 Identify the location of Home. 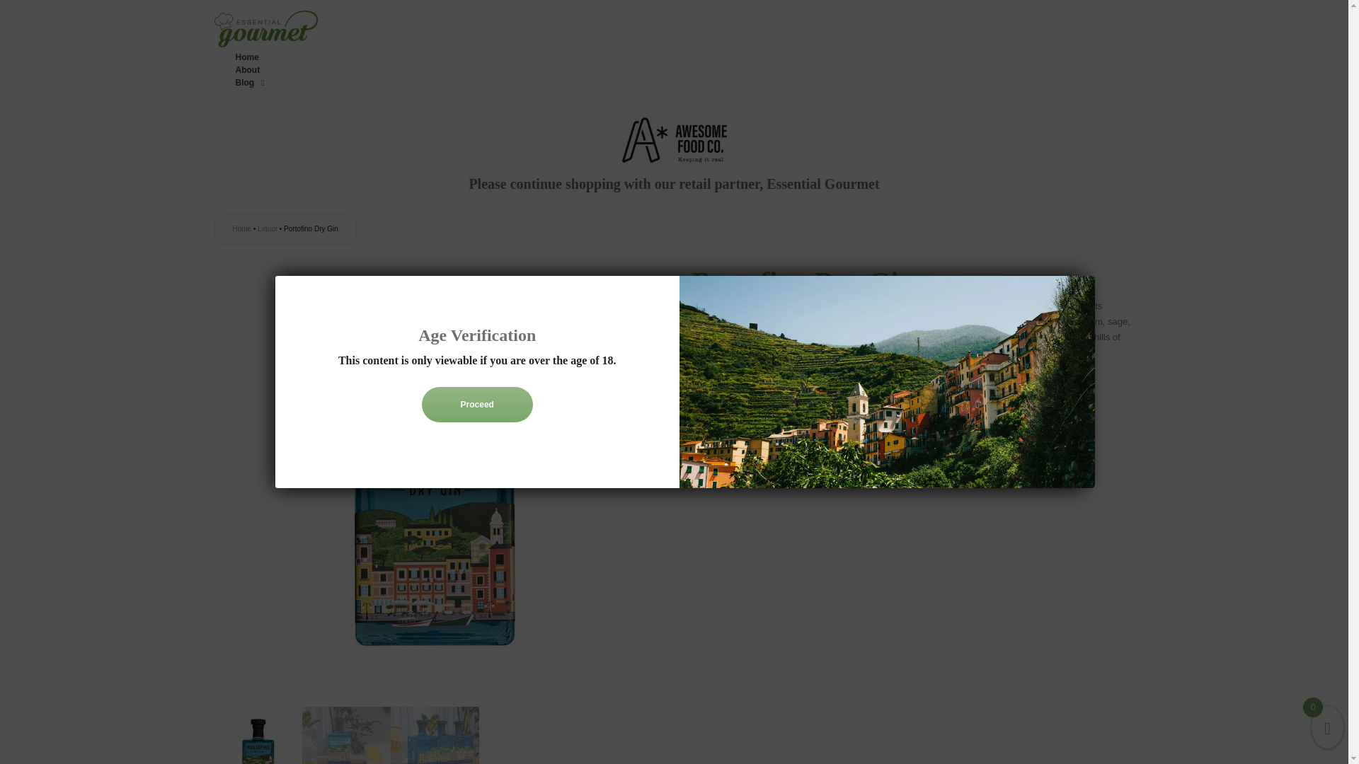
(242, 228).